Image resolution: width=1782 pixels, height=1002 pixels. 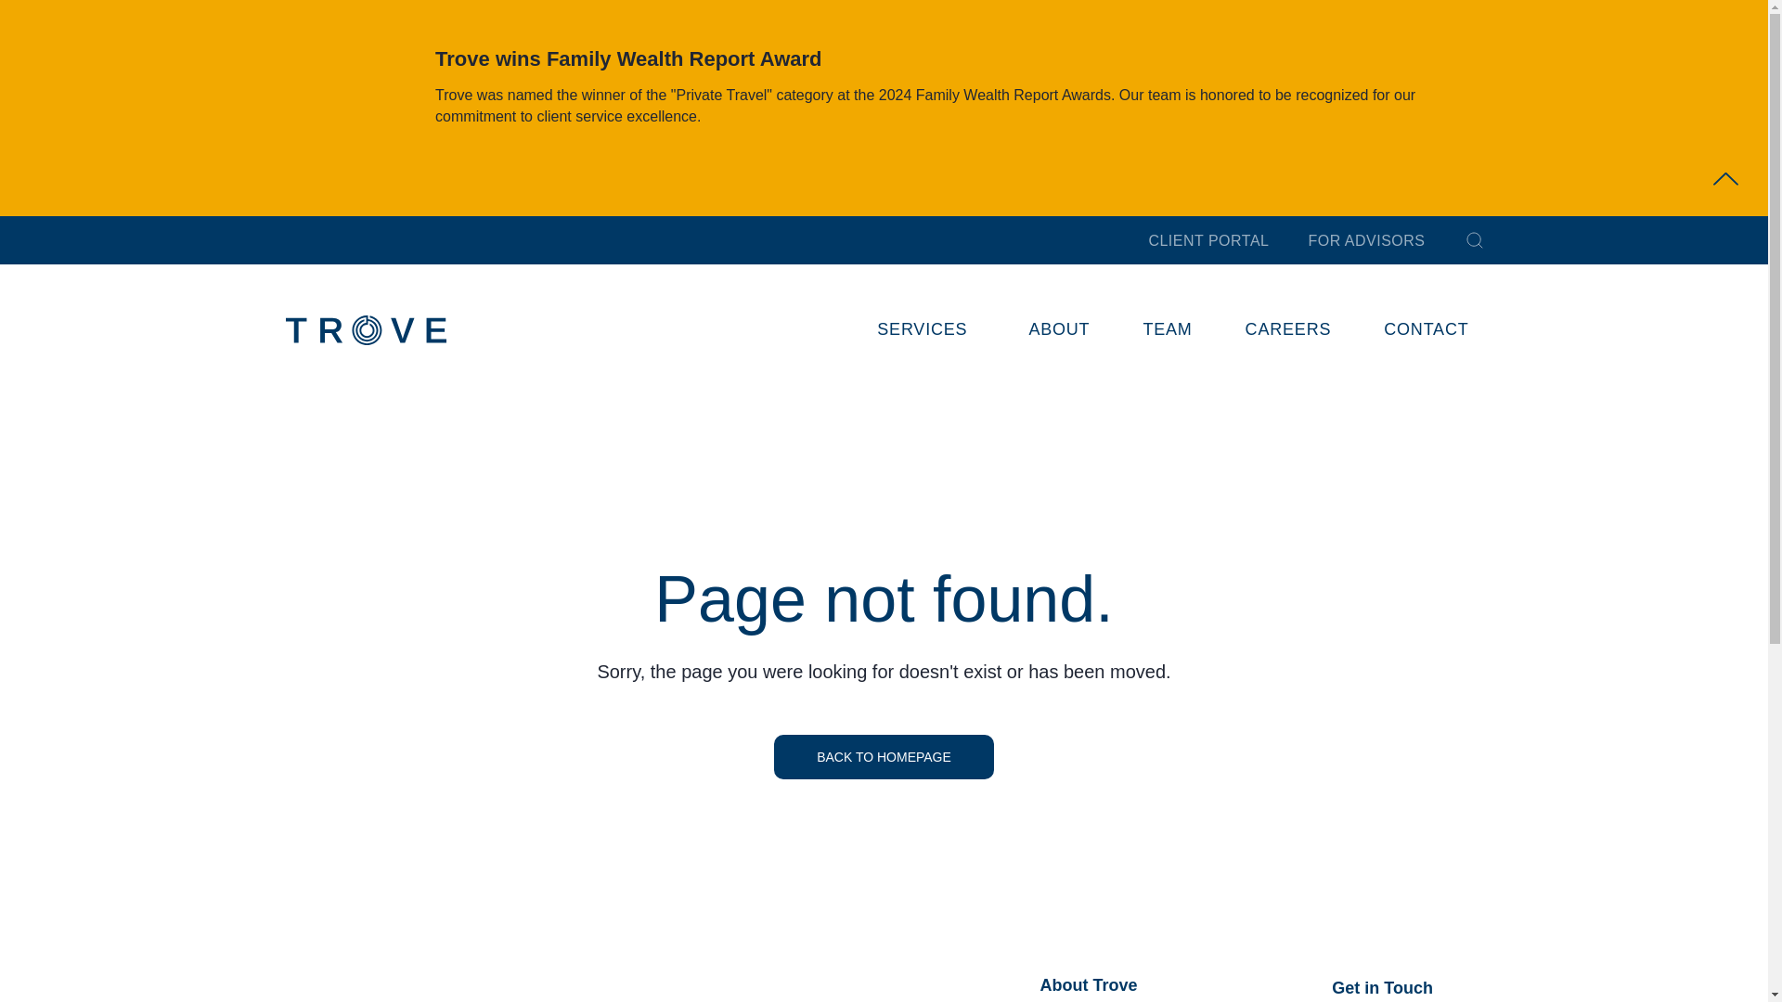 What do you see at coordinates (1088, 985) in the screenshot?
I see `About Trove` at bounding box center [1088, 985].